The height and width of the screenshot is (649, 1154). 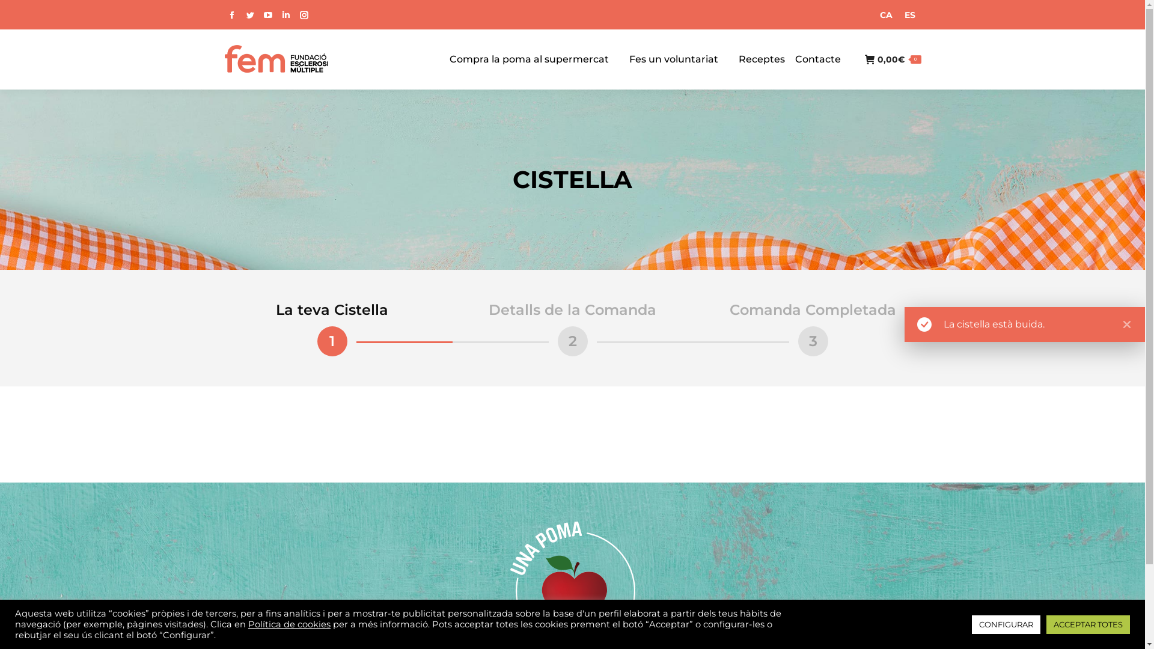 I want to click on Facebook page opens in new window, so click(x=231, y=15).